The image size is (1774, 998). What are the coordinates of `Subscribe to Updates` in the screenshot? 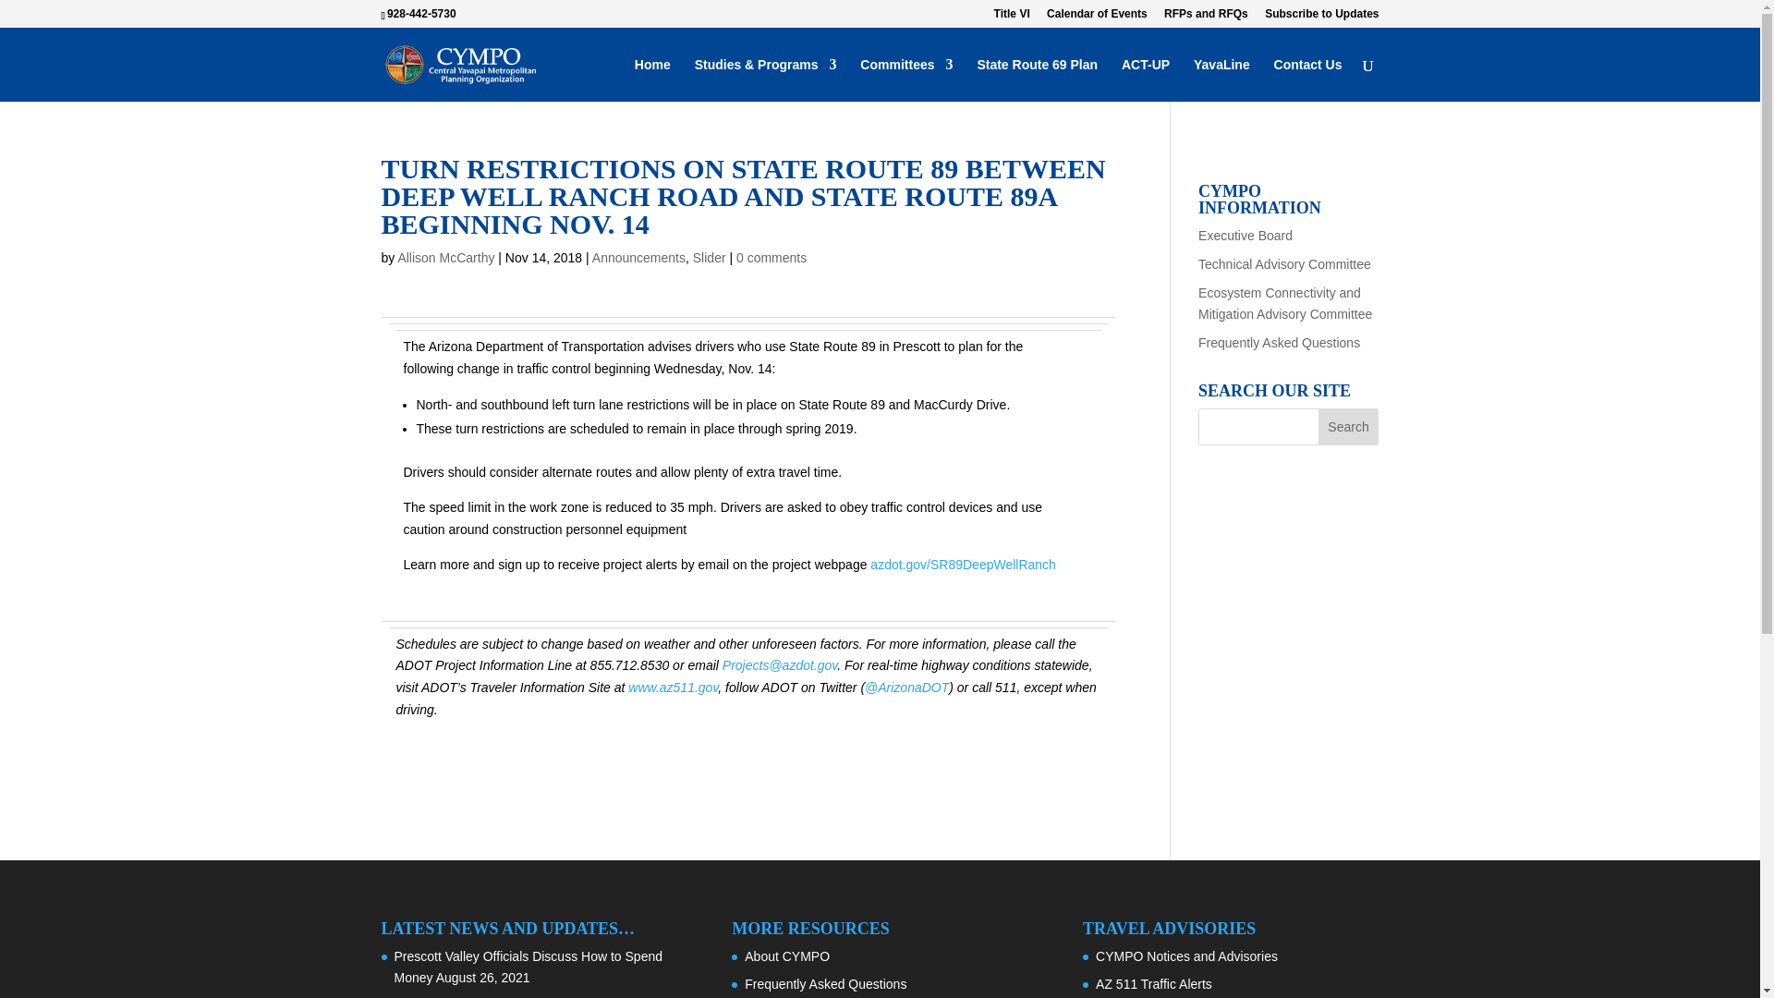 It's located at (1321, 18).